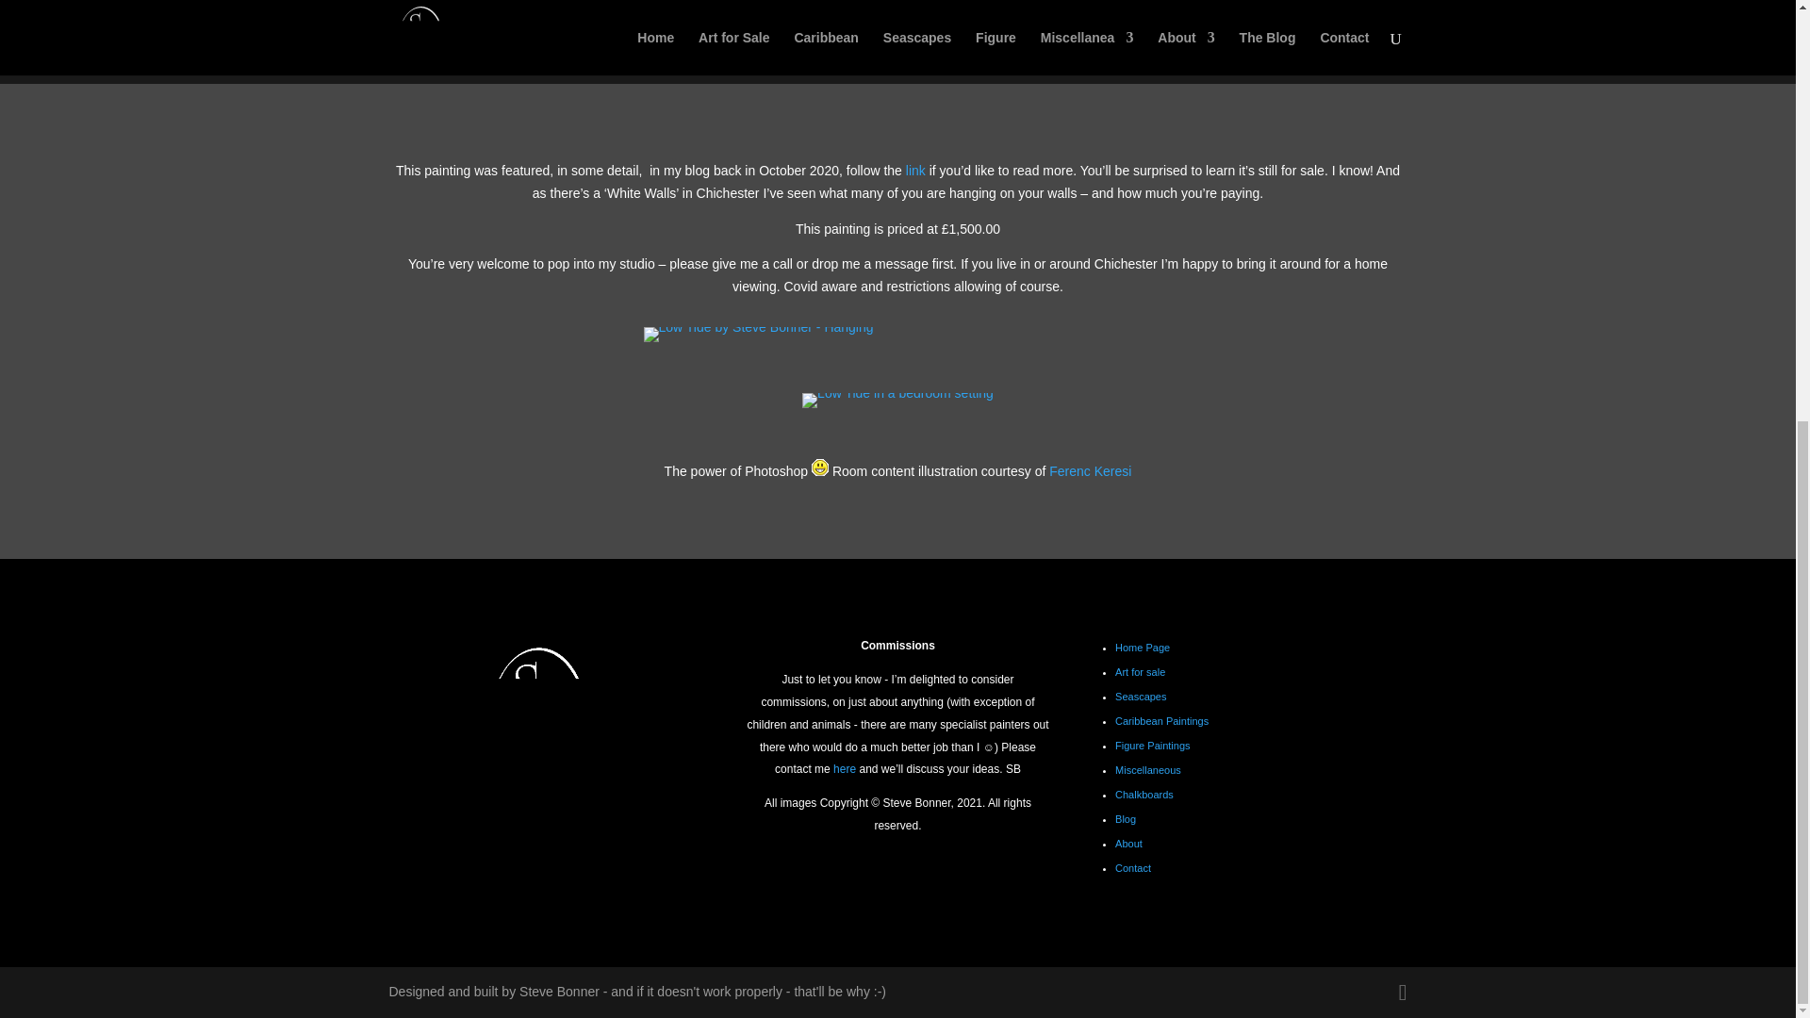  What do you see at coordinates (897, 393) in the screenshot?
I see `Low Tide in a bedroom setting` at bounding box center [897, 393].